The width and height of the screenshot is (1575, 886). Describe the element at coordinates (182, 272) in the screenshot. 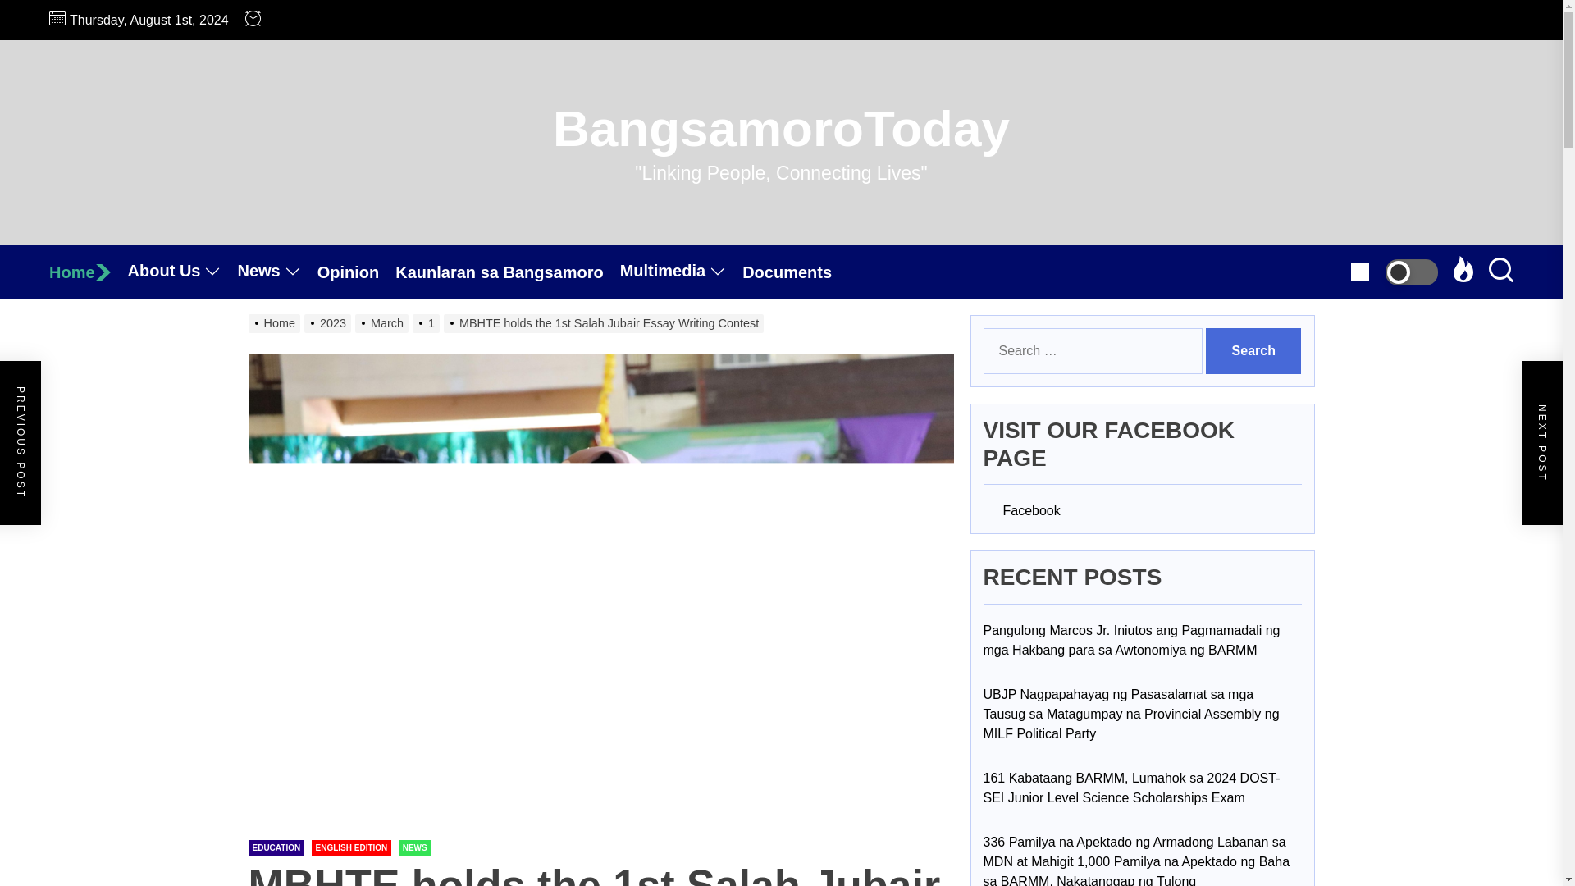

I see `About Us` at that location.